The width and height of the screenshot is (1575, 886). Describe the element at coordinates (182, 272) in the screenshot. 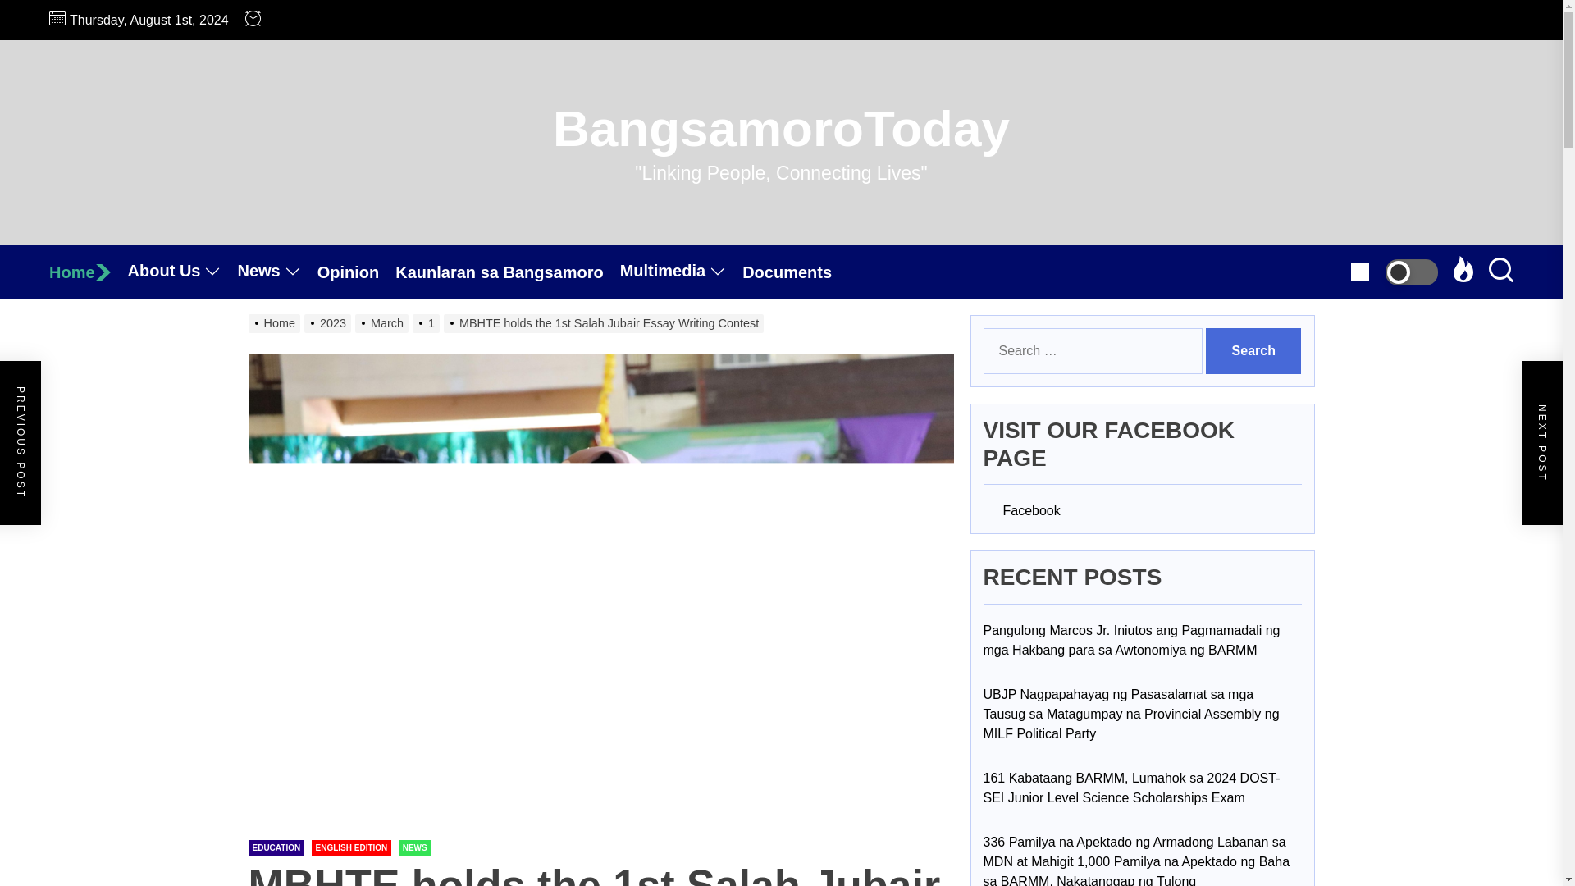

I see `About Us` at that location.